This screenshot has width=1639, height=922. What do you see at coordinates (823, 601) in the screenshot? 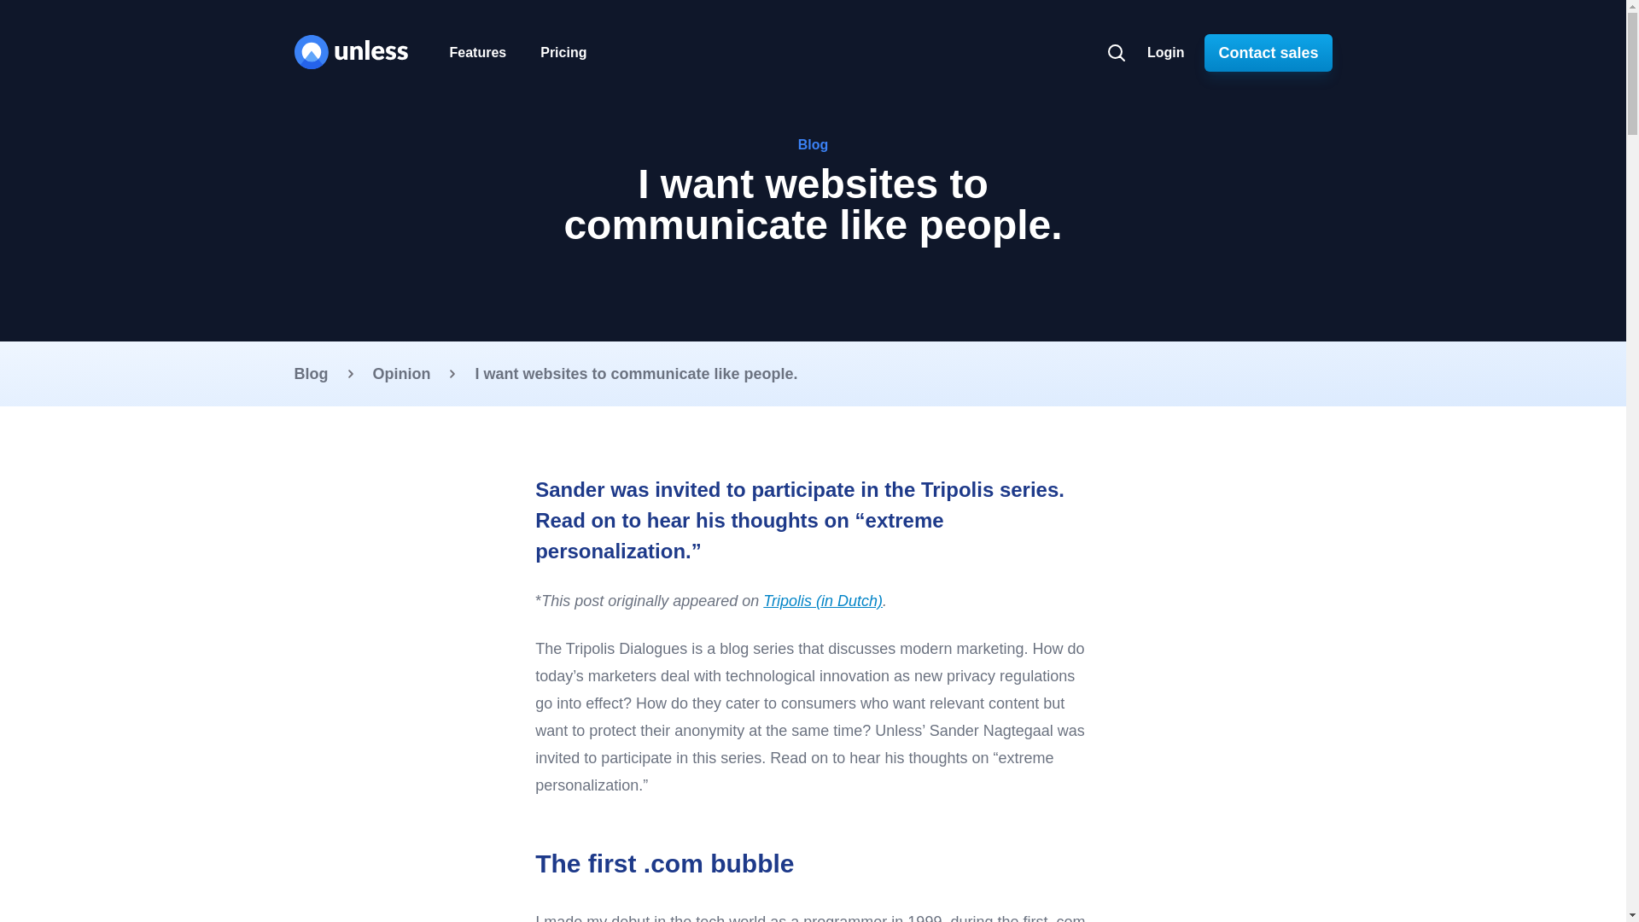
I see `Tripolis Dialogues with Sander from Unless` at bounding box center [823, 601].